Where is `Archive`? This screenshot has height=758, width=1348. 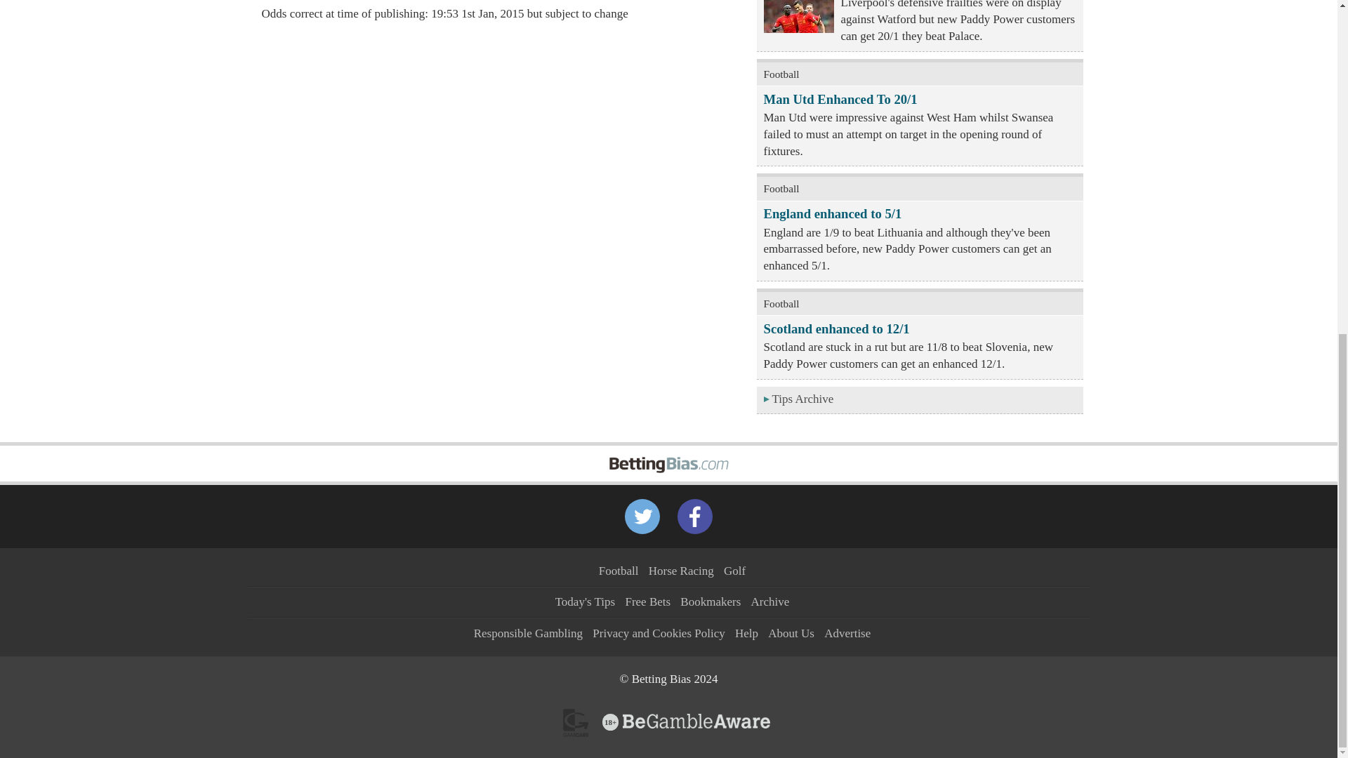 Archive is located at coordinates (770, 601).